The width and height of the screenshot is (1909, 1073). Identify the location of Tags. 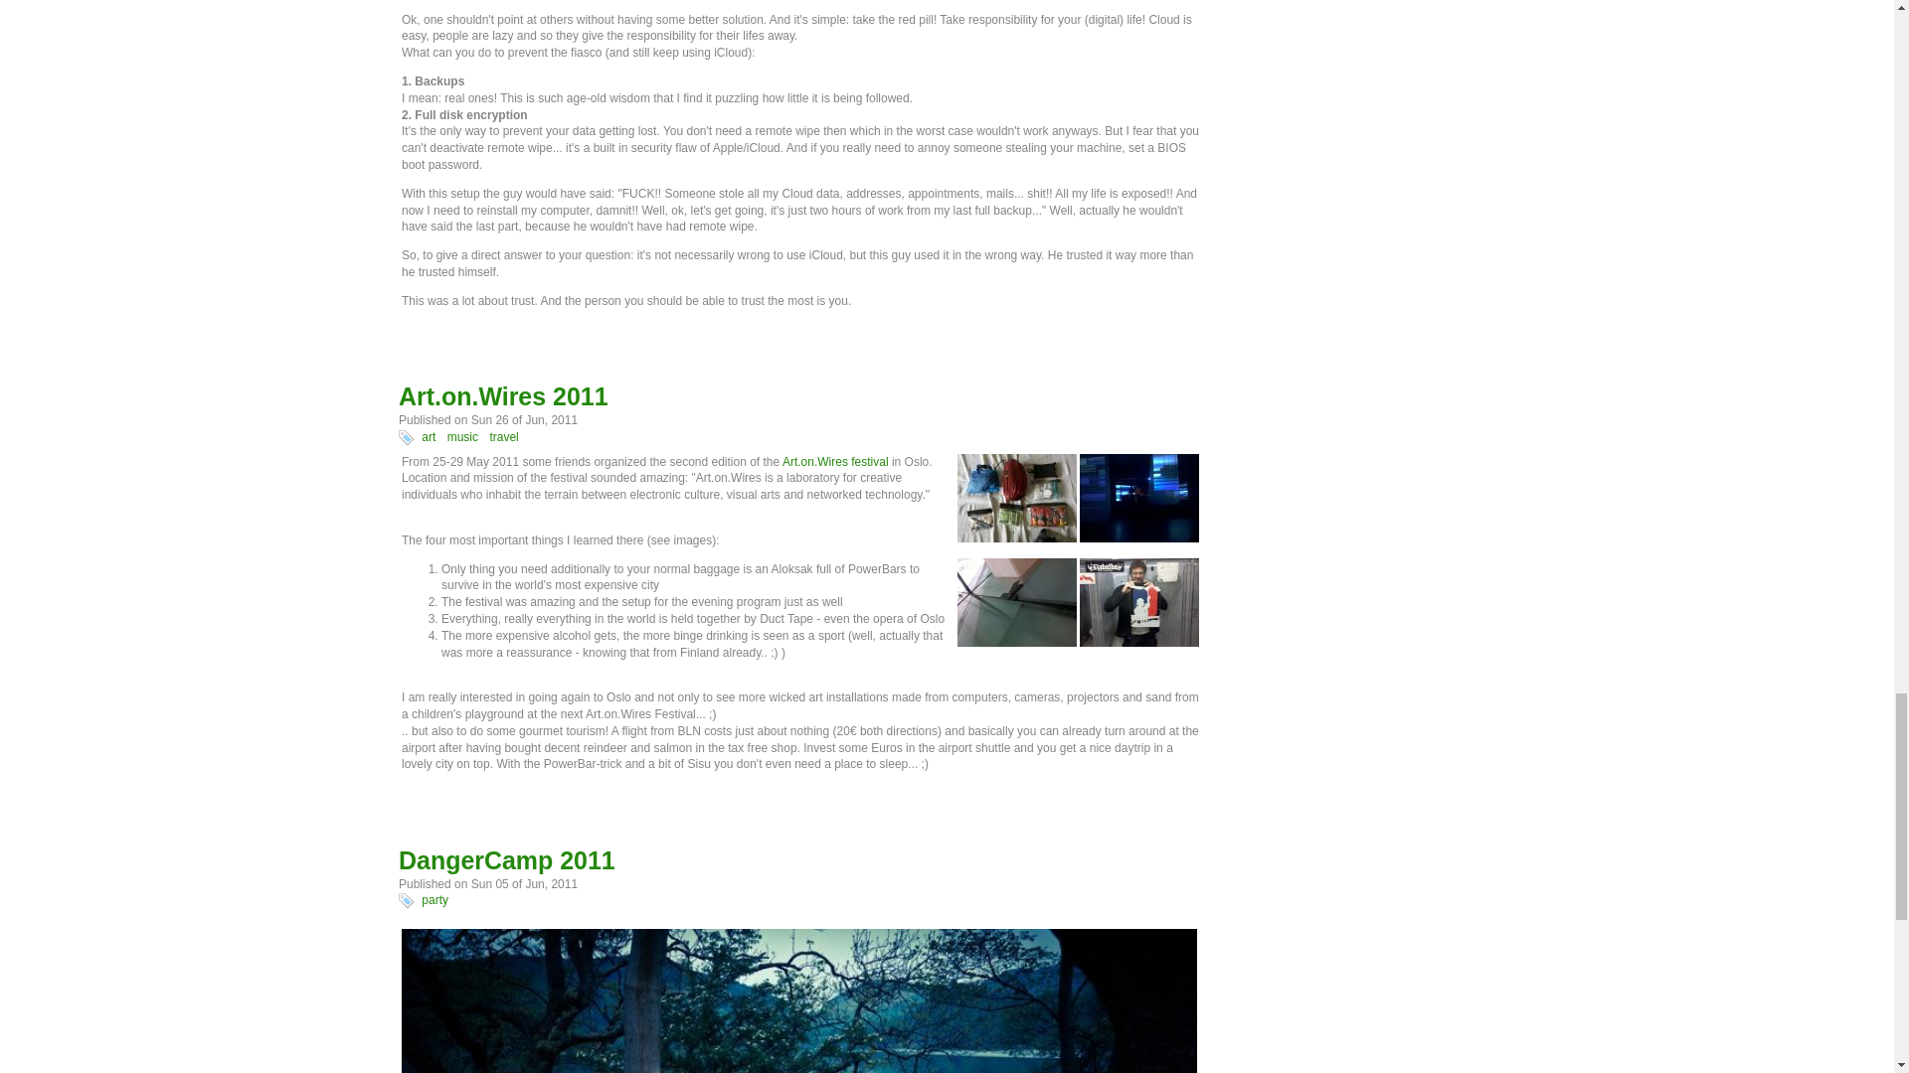
(406, 438).